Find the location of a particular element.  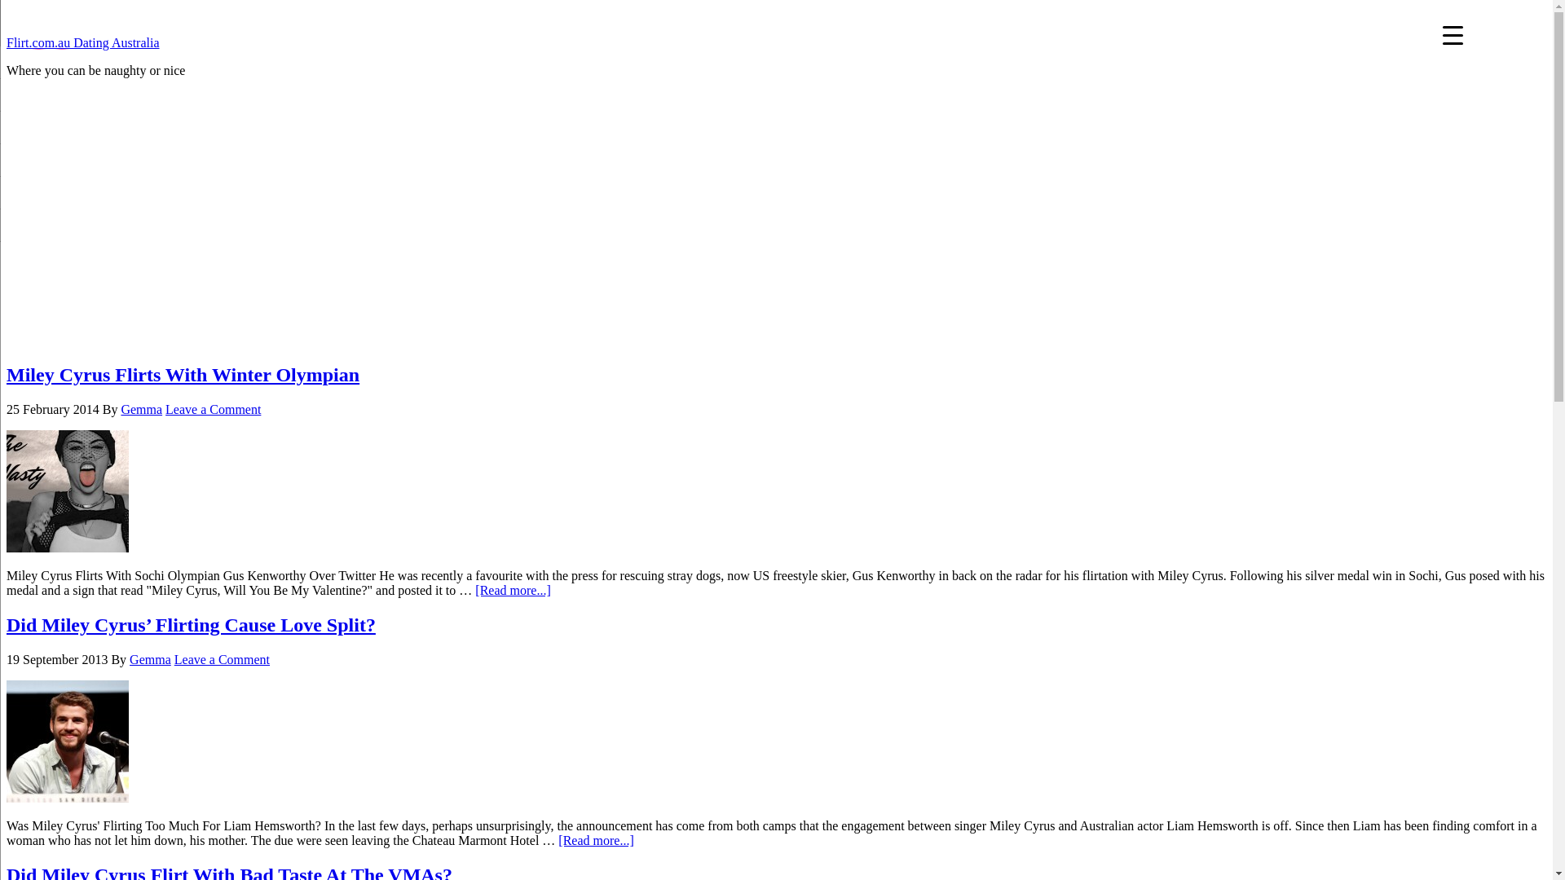

Gemma is located at coordinates (142, 409).